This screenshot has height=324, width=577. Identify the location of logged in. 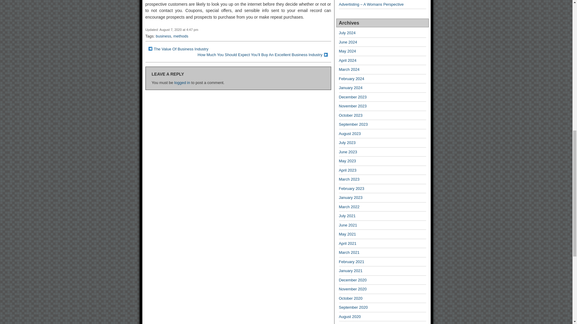
(182, 82).